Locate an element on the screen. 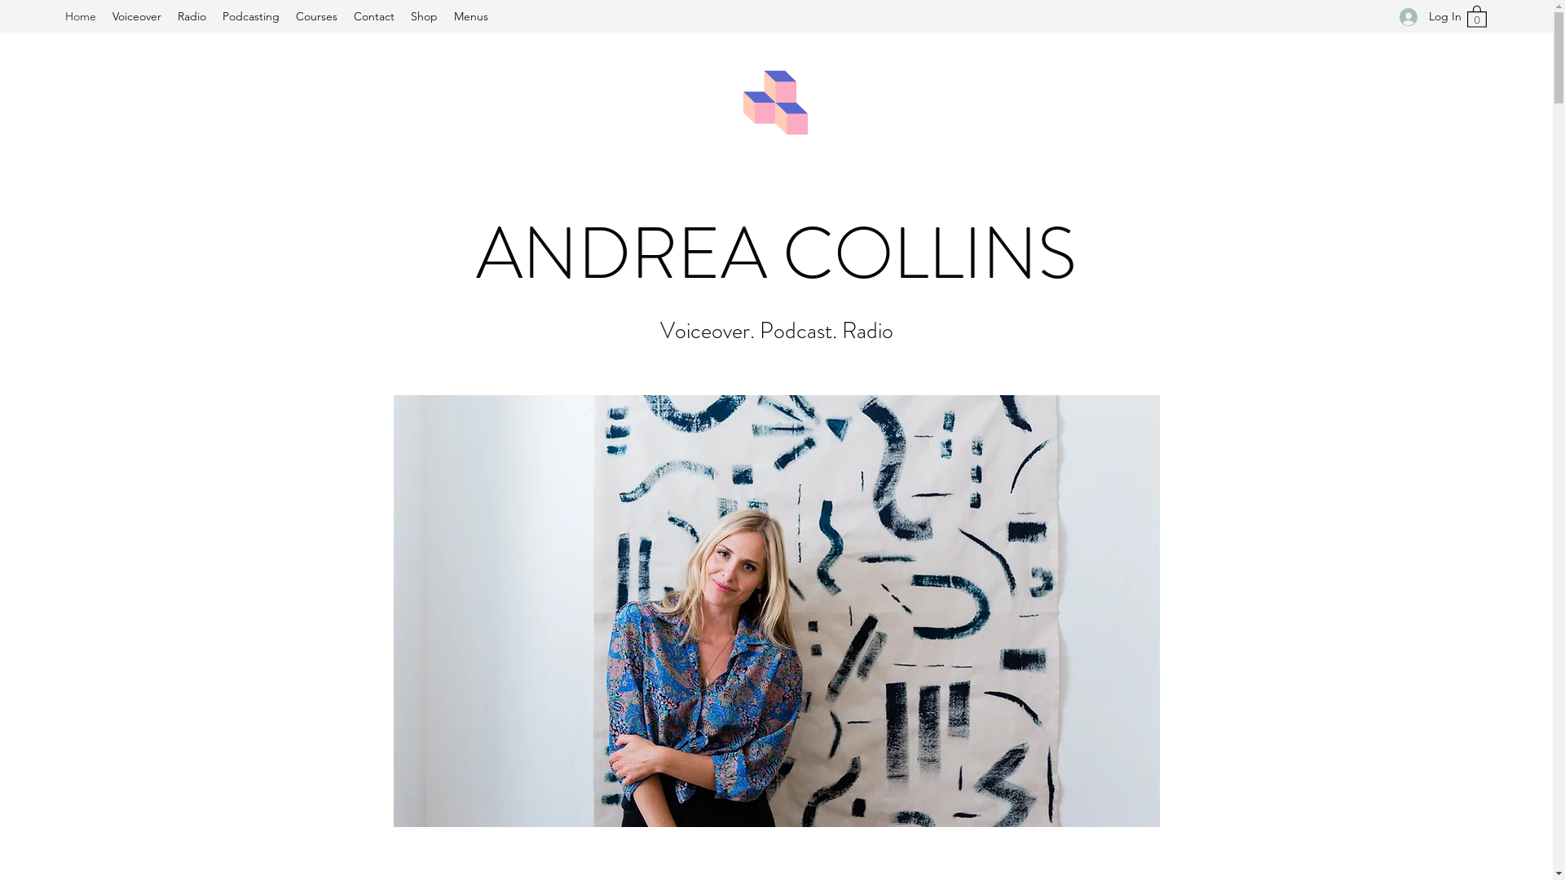 This screenshot has width=1565, height=880. Courses is located at coordinates (316, 16).